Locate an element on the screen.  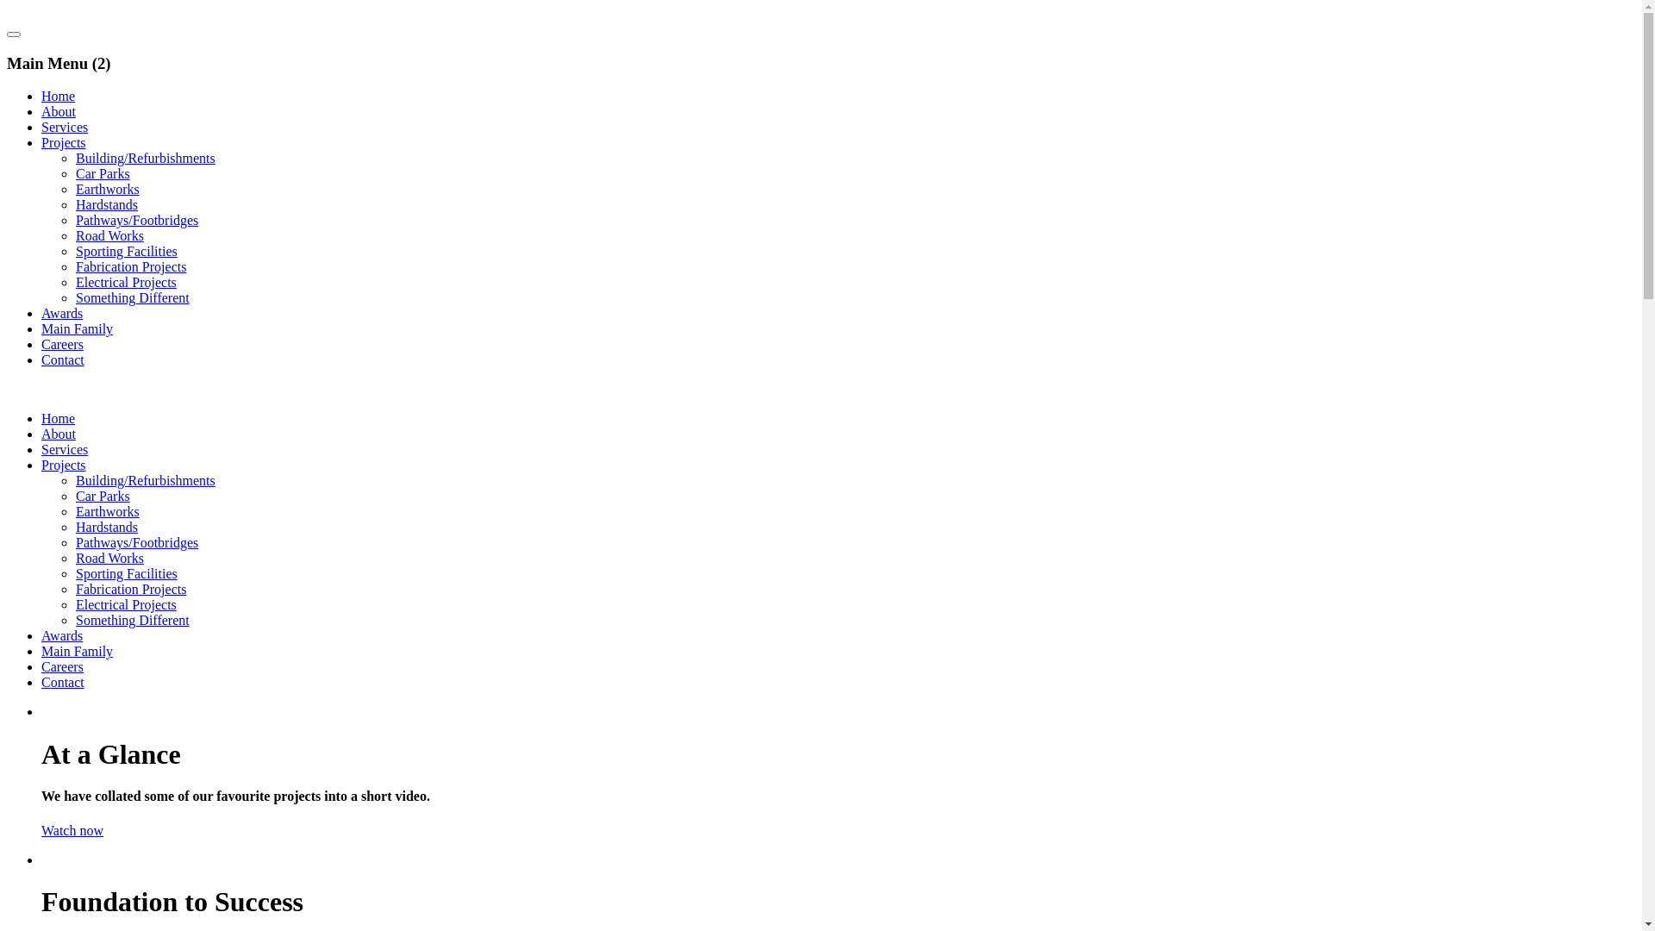
Main Family is located at coordinates (78, 652).